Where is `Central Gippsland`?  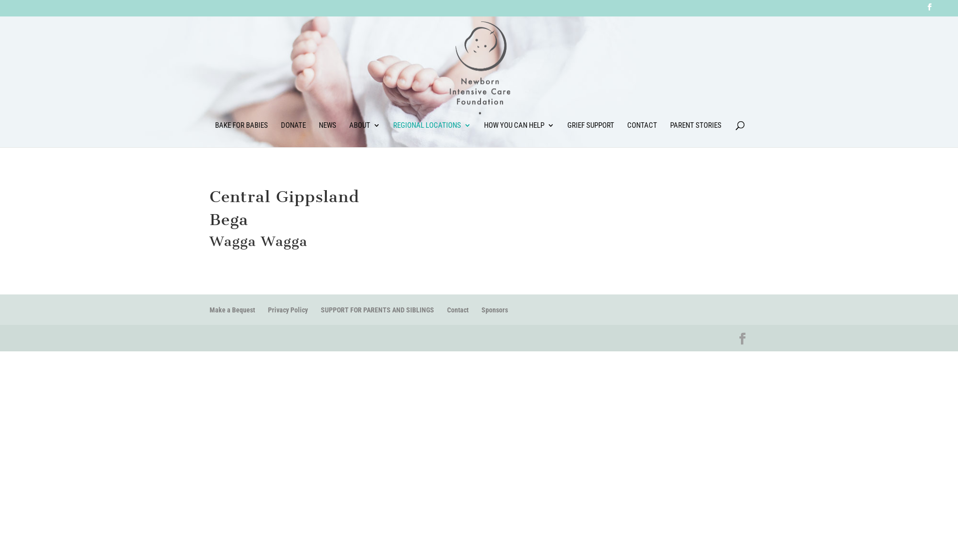
Central Gippsland is located at coordinates (284, 196).